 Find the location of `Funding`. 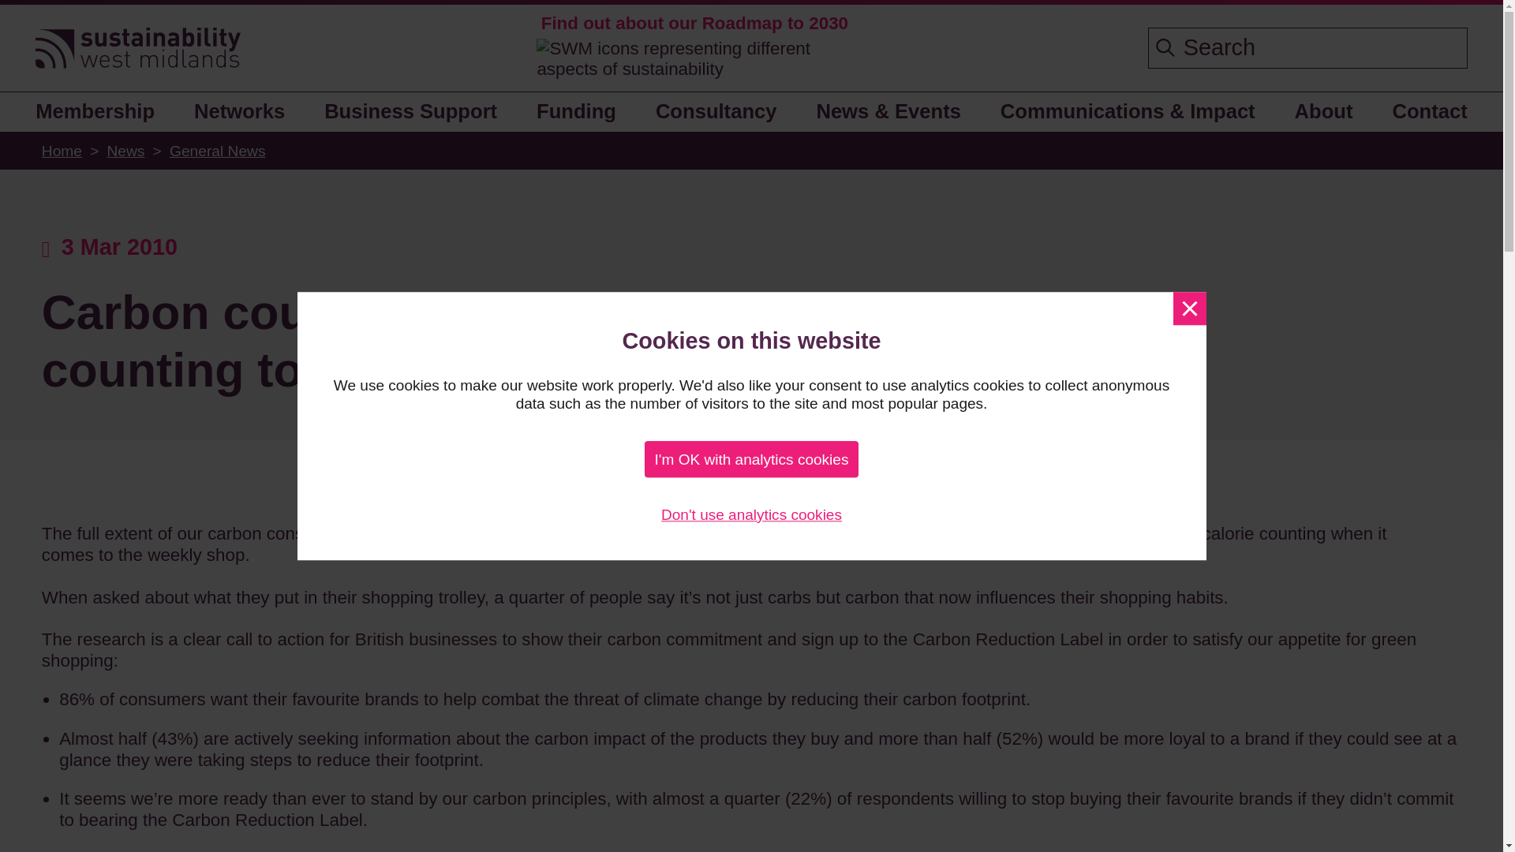

Funding is located at coordinates (577, 112).